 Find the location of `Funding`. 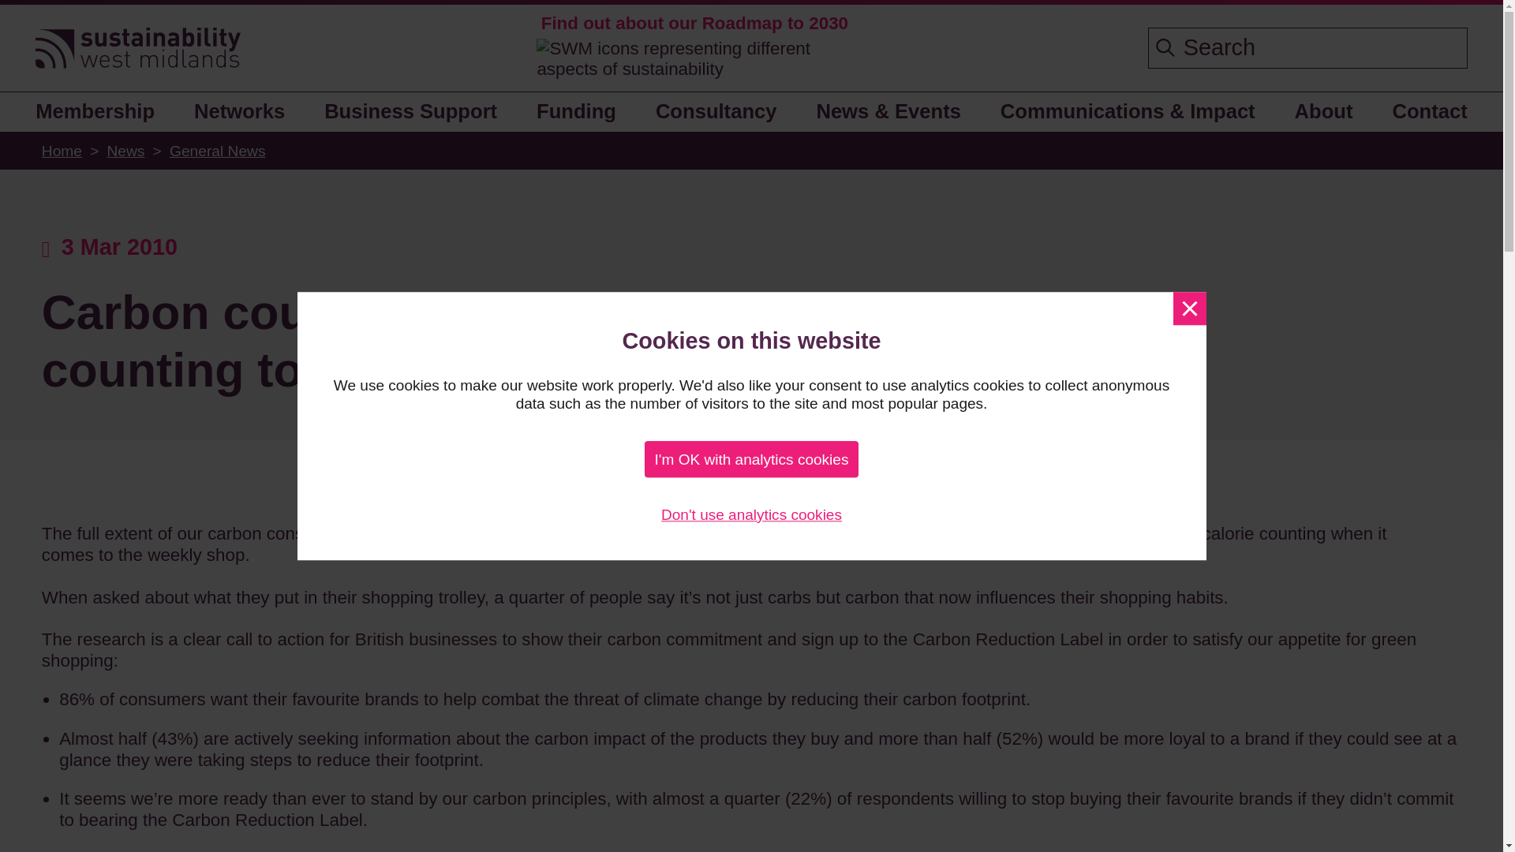

Funding is located at coordinates (577, 112).